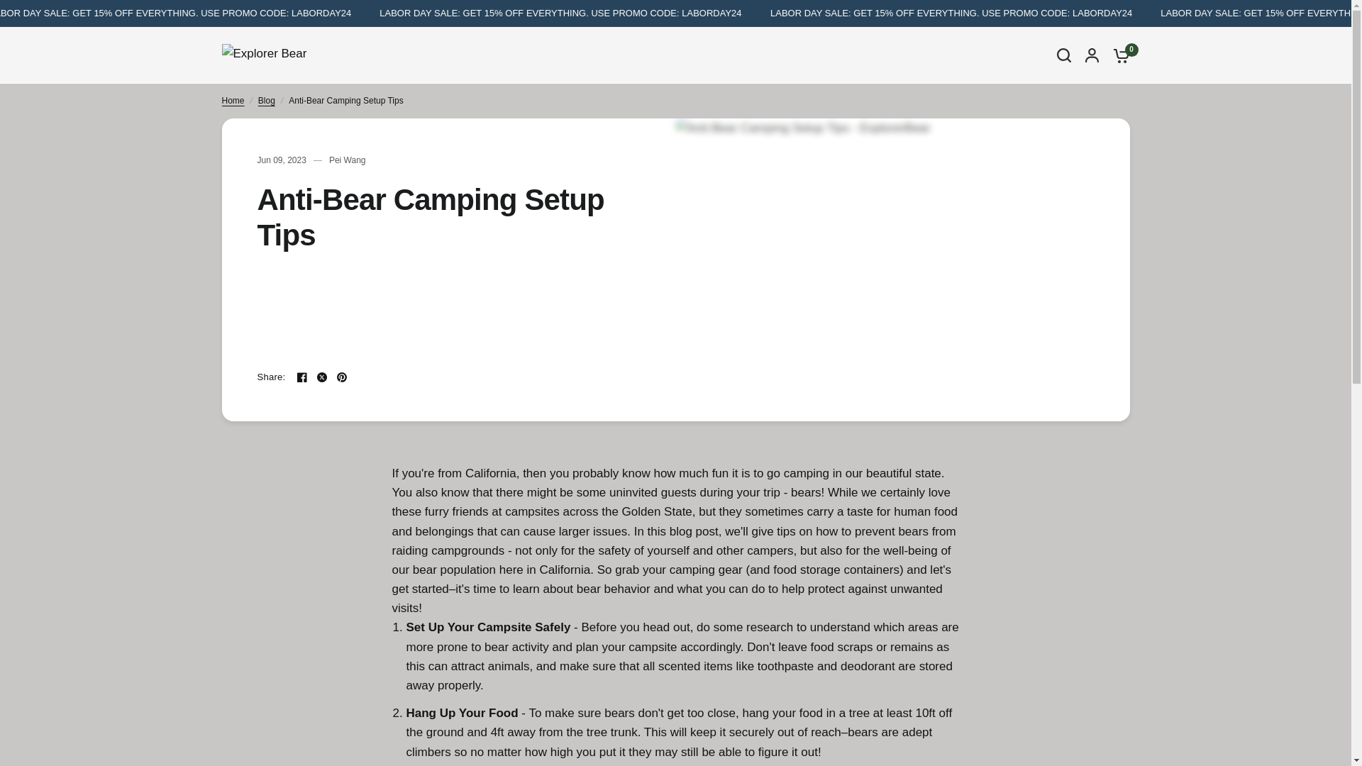 The height and width of the screenshot is (766, 1362). Describe the element at coordinates (267, 101) in the screenshot. I see `Blog` at that location.